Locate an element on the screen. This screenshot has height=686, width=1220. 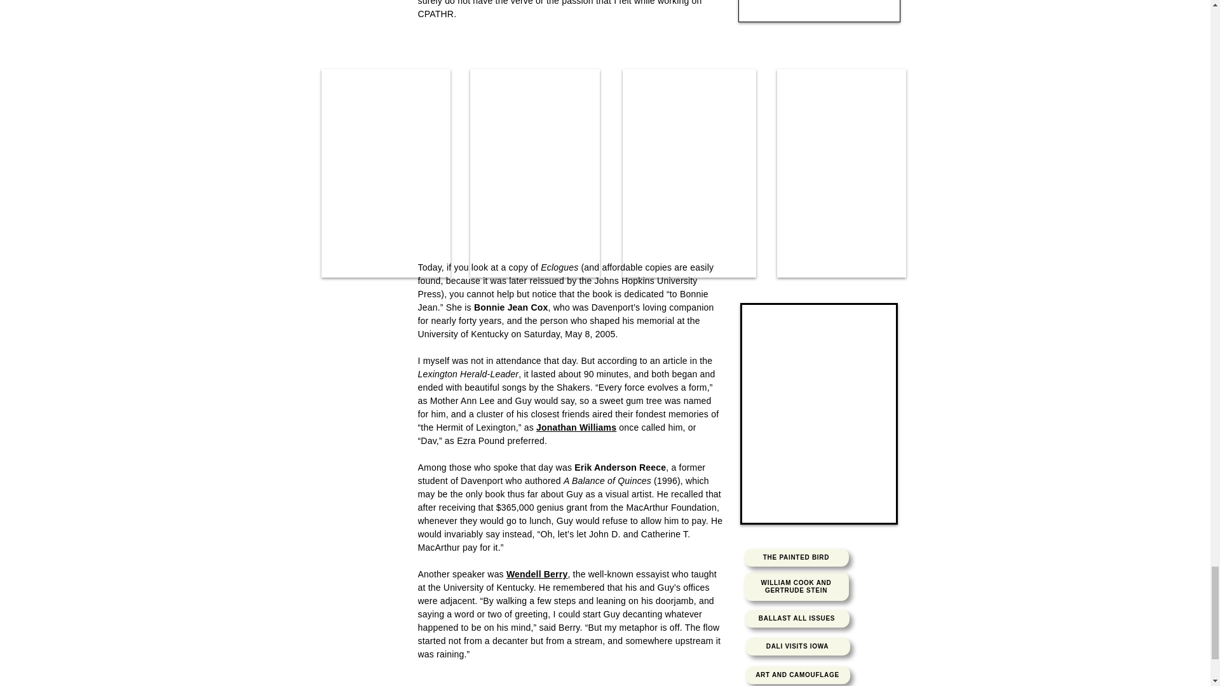
ART AND CAMOUFLAGE is located at coordinates (797, 675).